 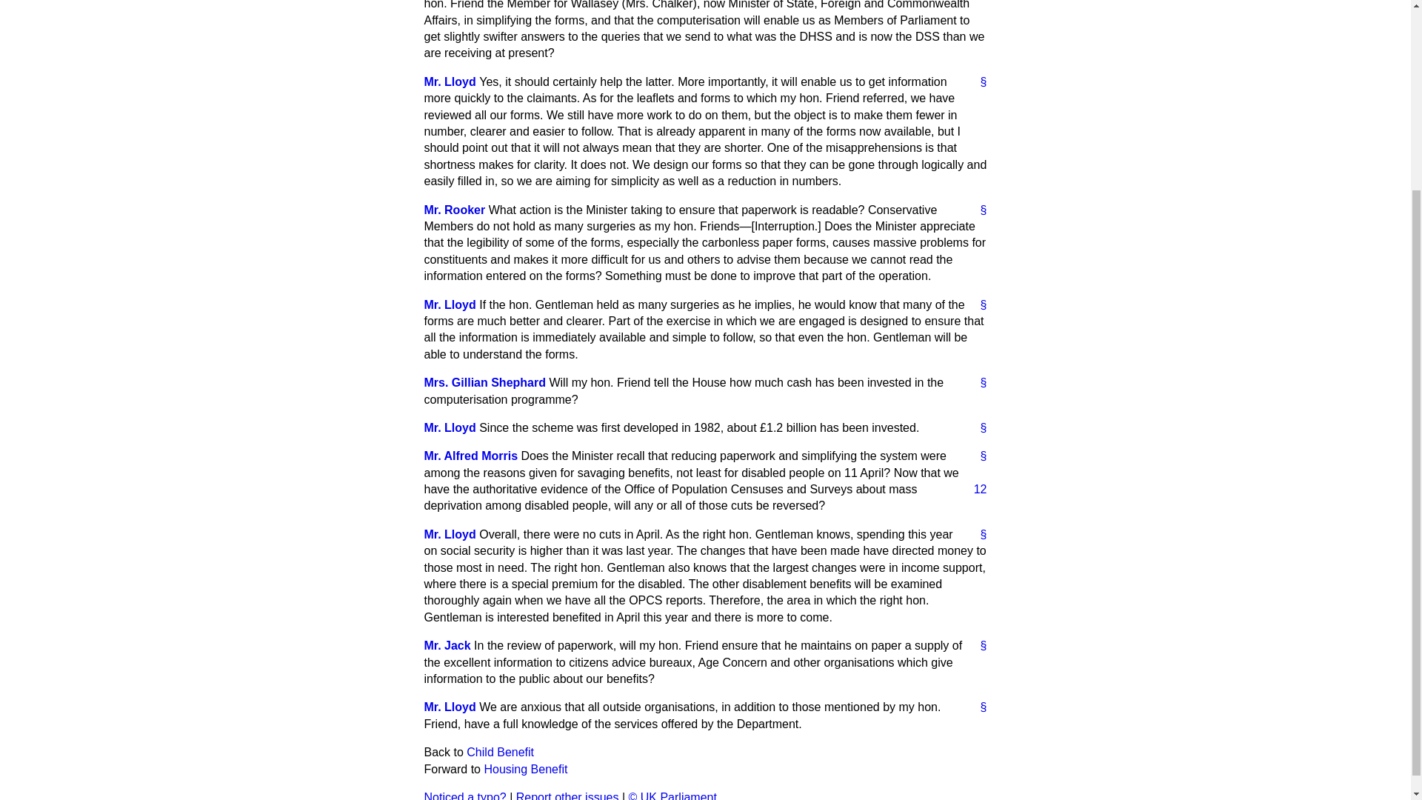 I want to click on Sir Peter Lloyd, so click(x=449, y=428).